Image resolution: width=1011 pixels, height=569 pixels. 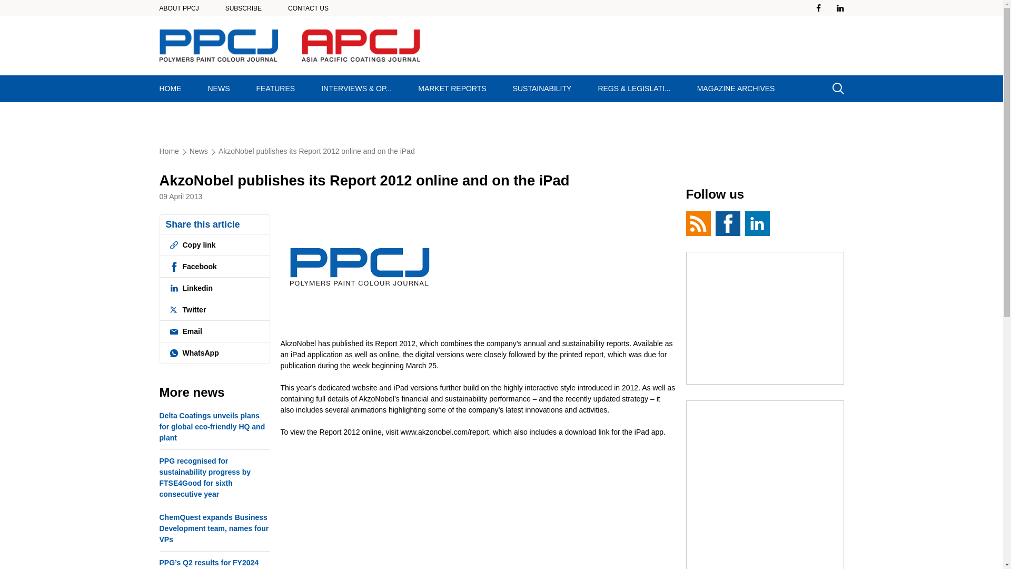 I want to click on Home, so click(x=174, y=151).